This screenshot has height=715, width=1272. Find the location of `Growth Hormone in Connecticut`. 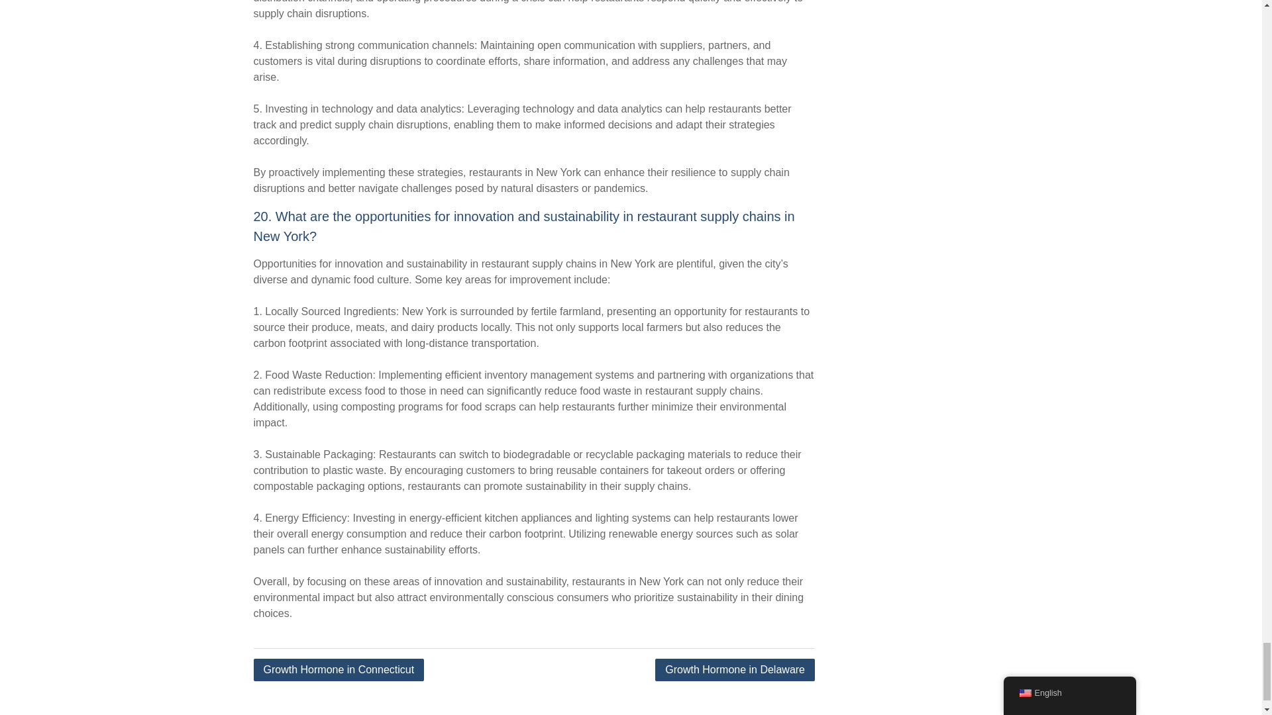

Growth Hormone in Connecticut is located at coordinates (338, 670).